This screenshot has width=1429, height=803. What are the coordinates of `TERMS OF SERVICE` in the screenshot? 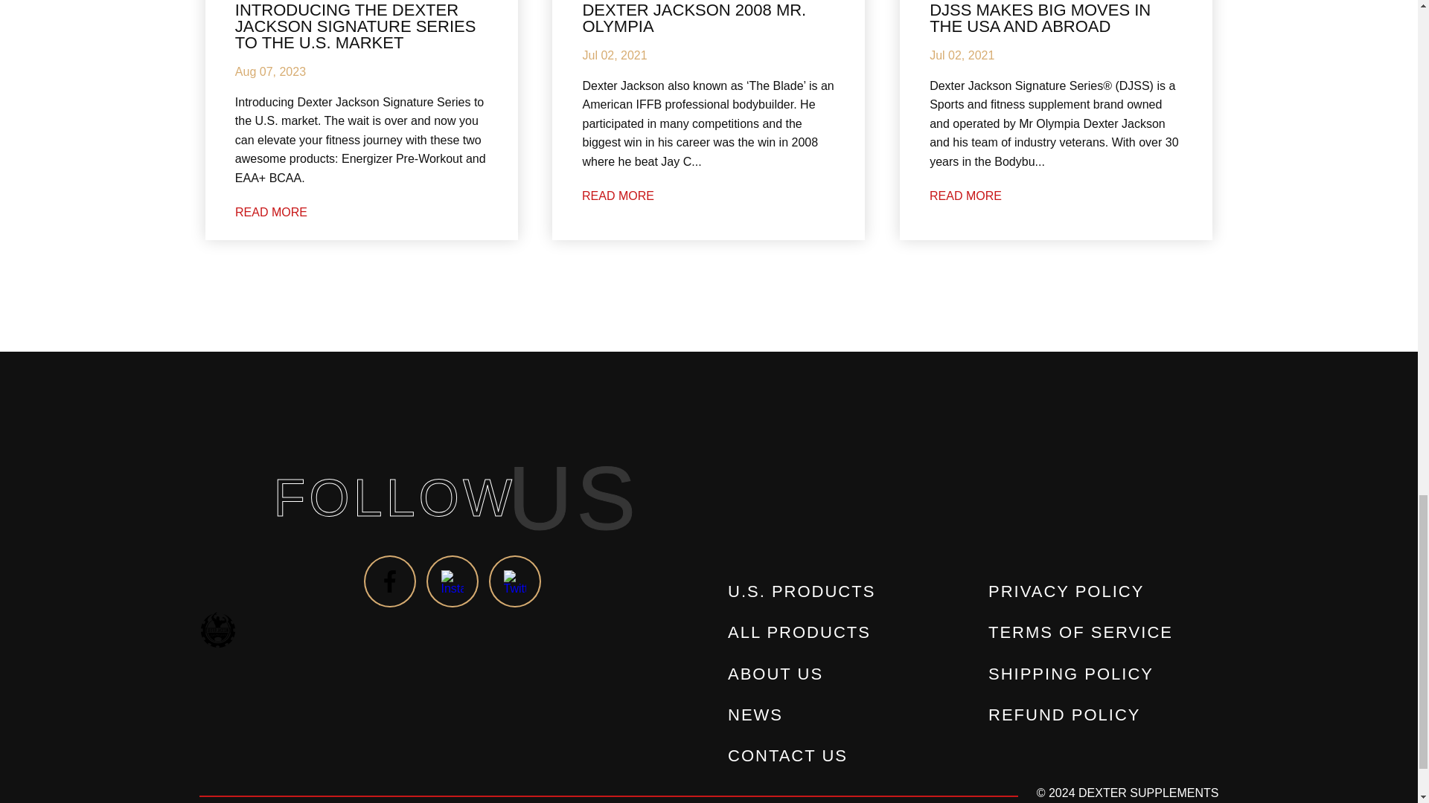 It's located at (1080, 632).